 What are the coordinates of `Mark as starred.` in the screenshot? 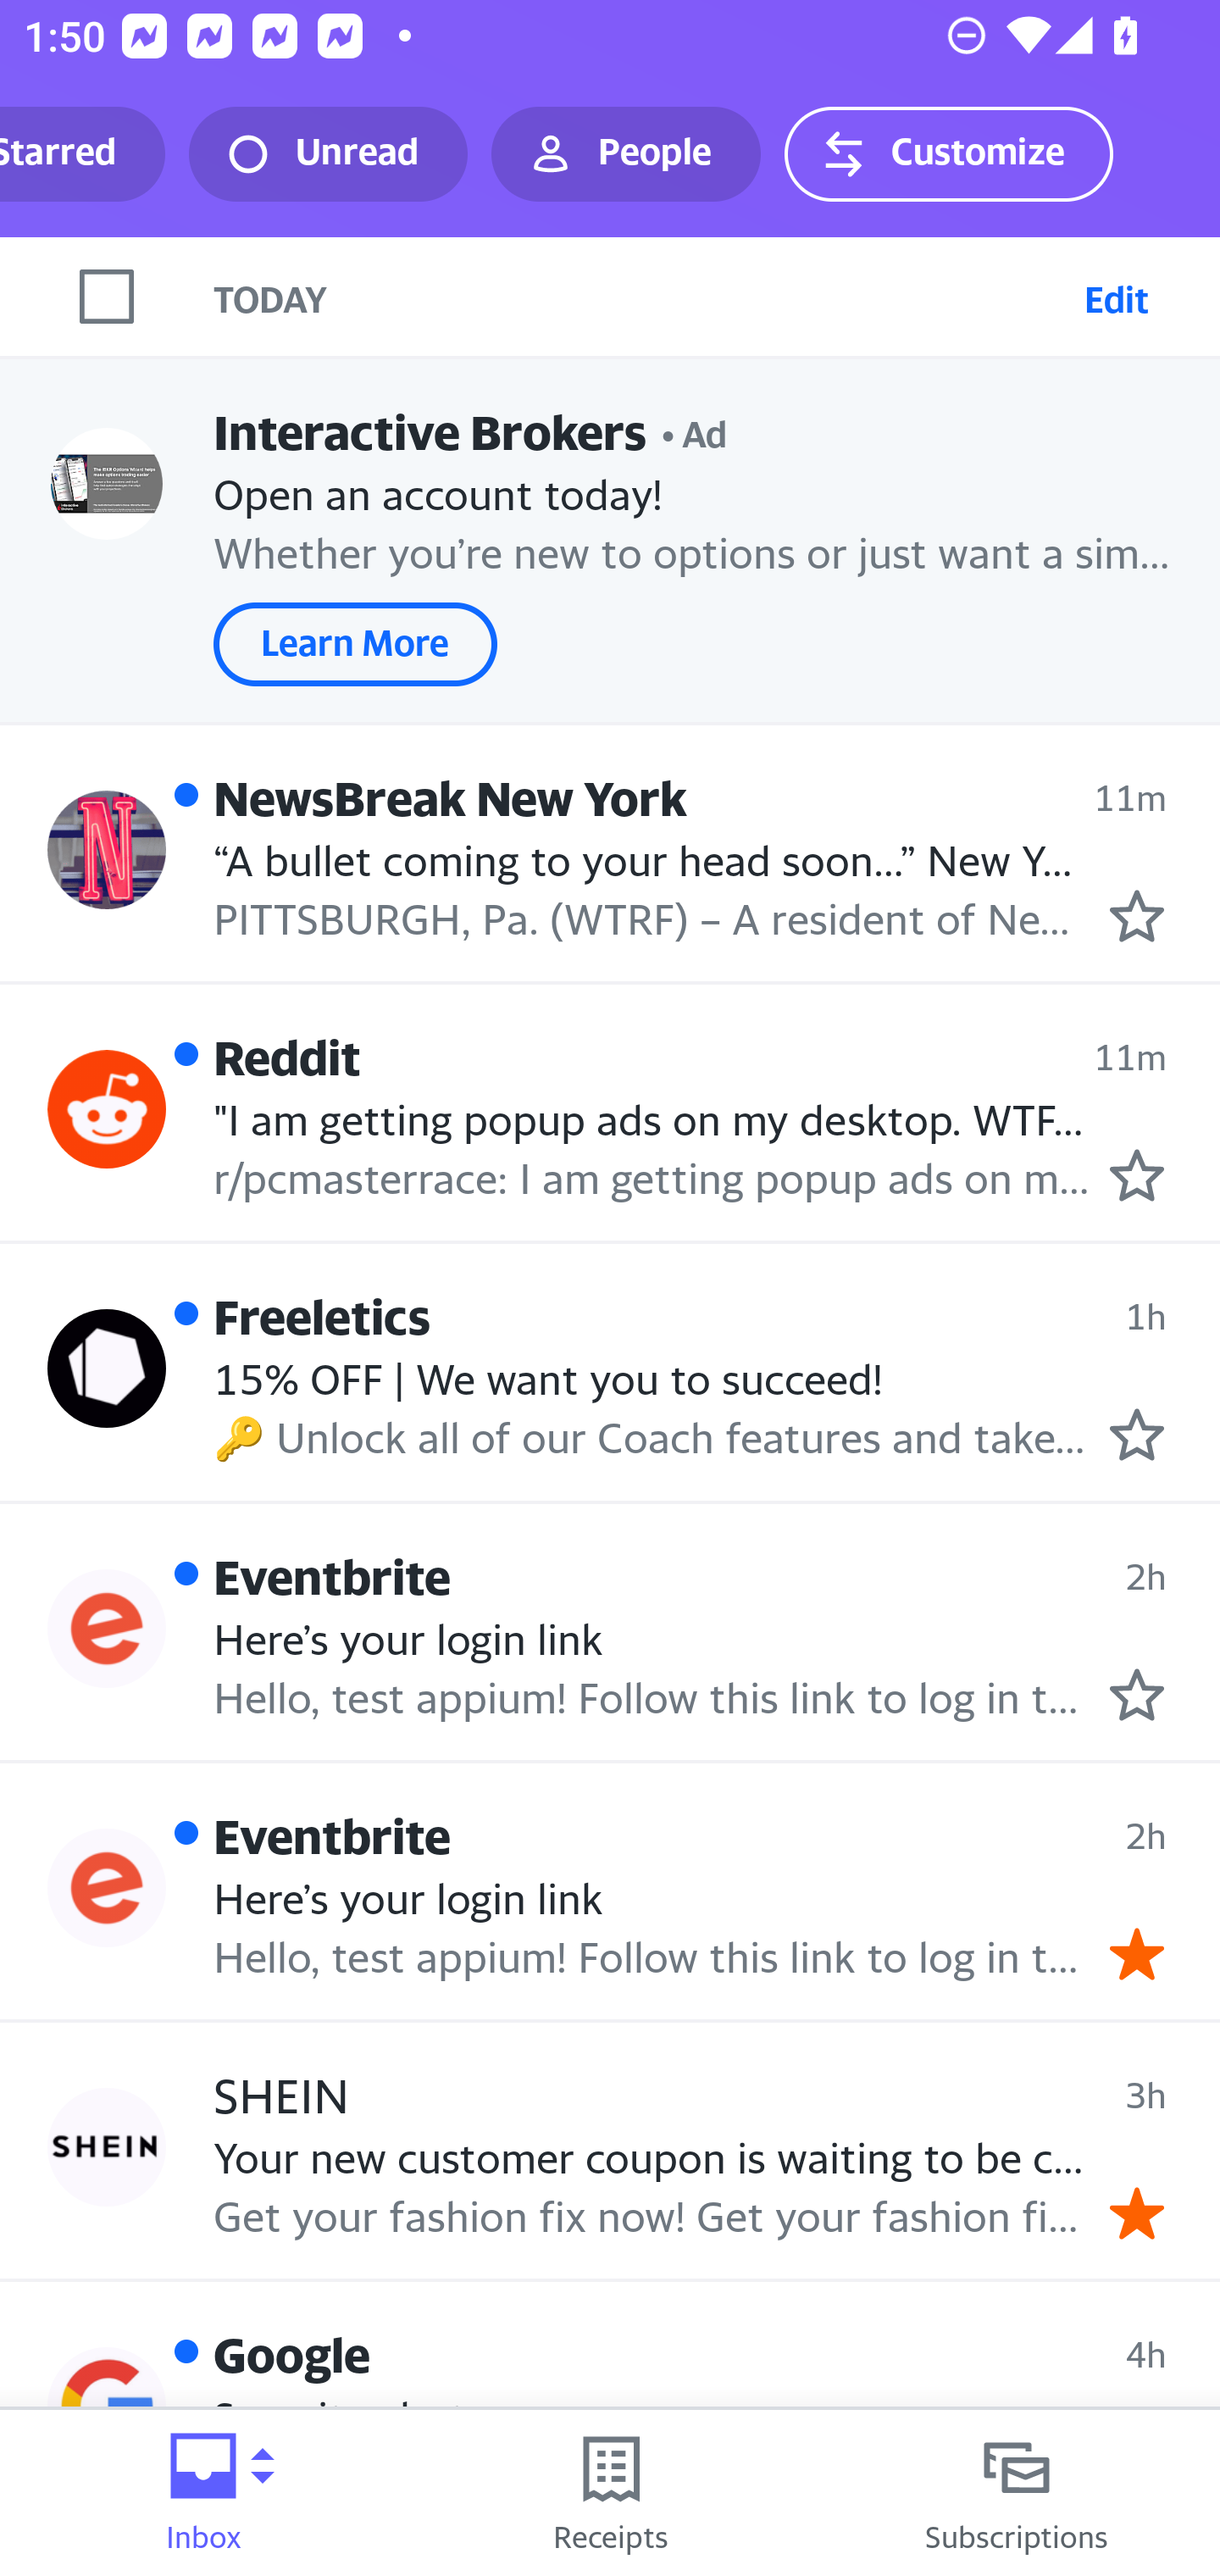 It's located at (1137, 1433).